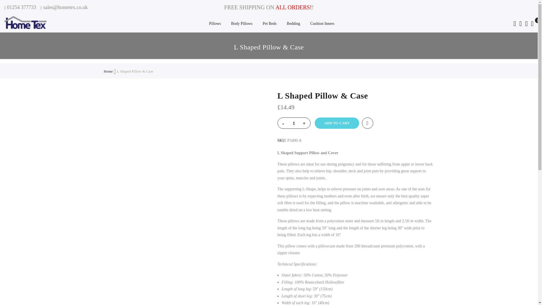  Describe the element at coordinates (293, 24) in the screenshot. I see `Bedding` at that location.